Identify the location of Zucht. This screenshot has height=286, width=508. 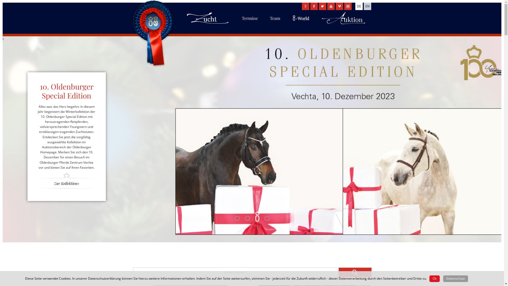
(208, 26).